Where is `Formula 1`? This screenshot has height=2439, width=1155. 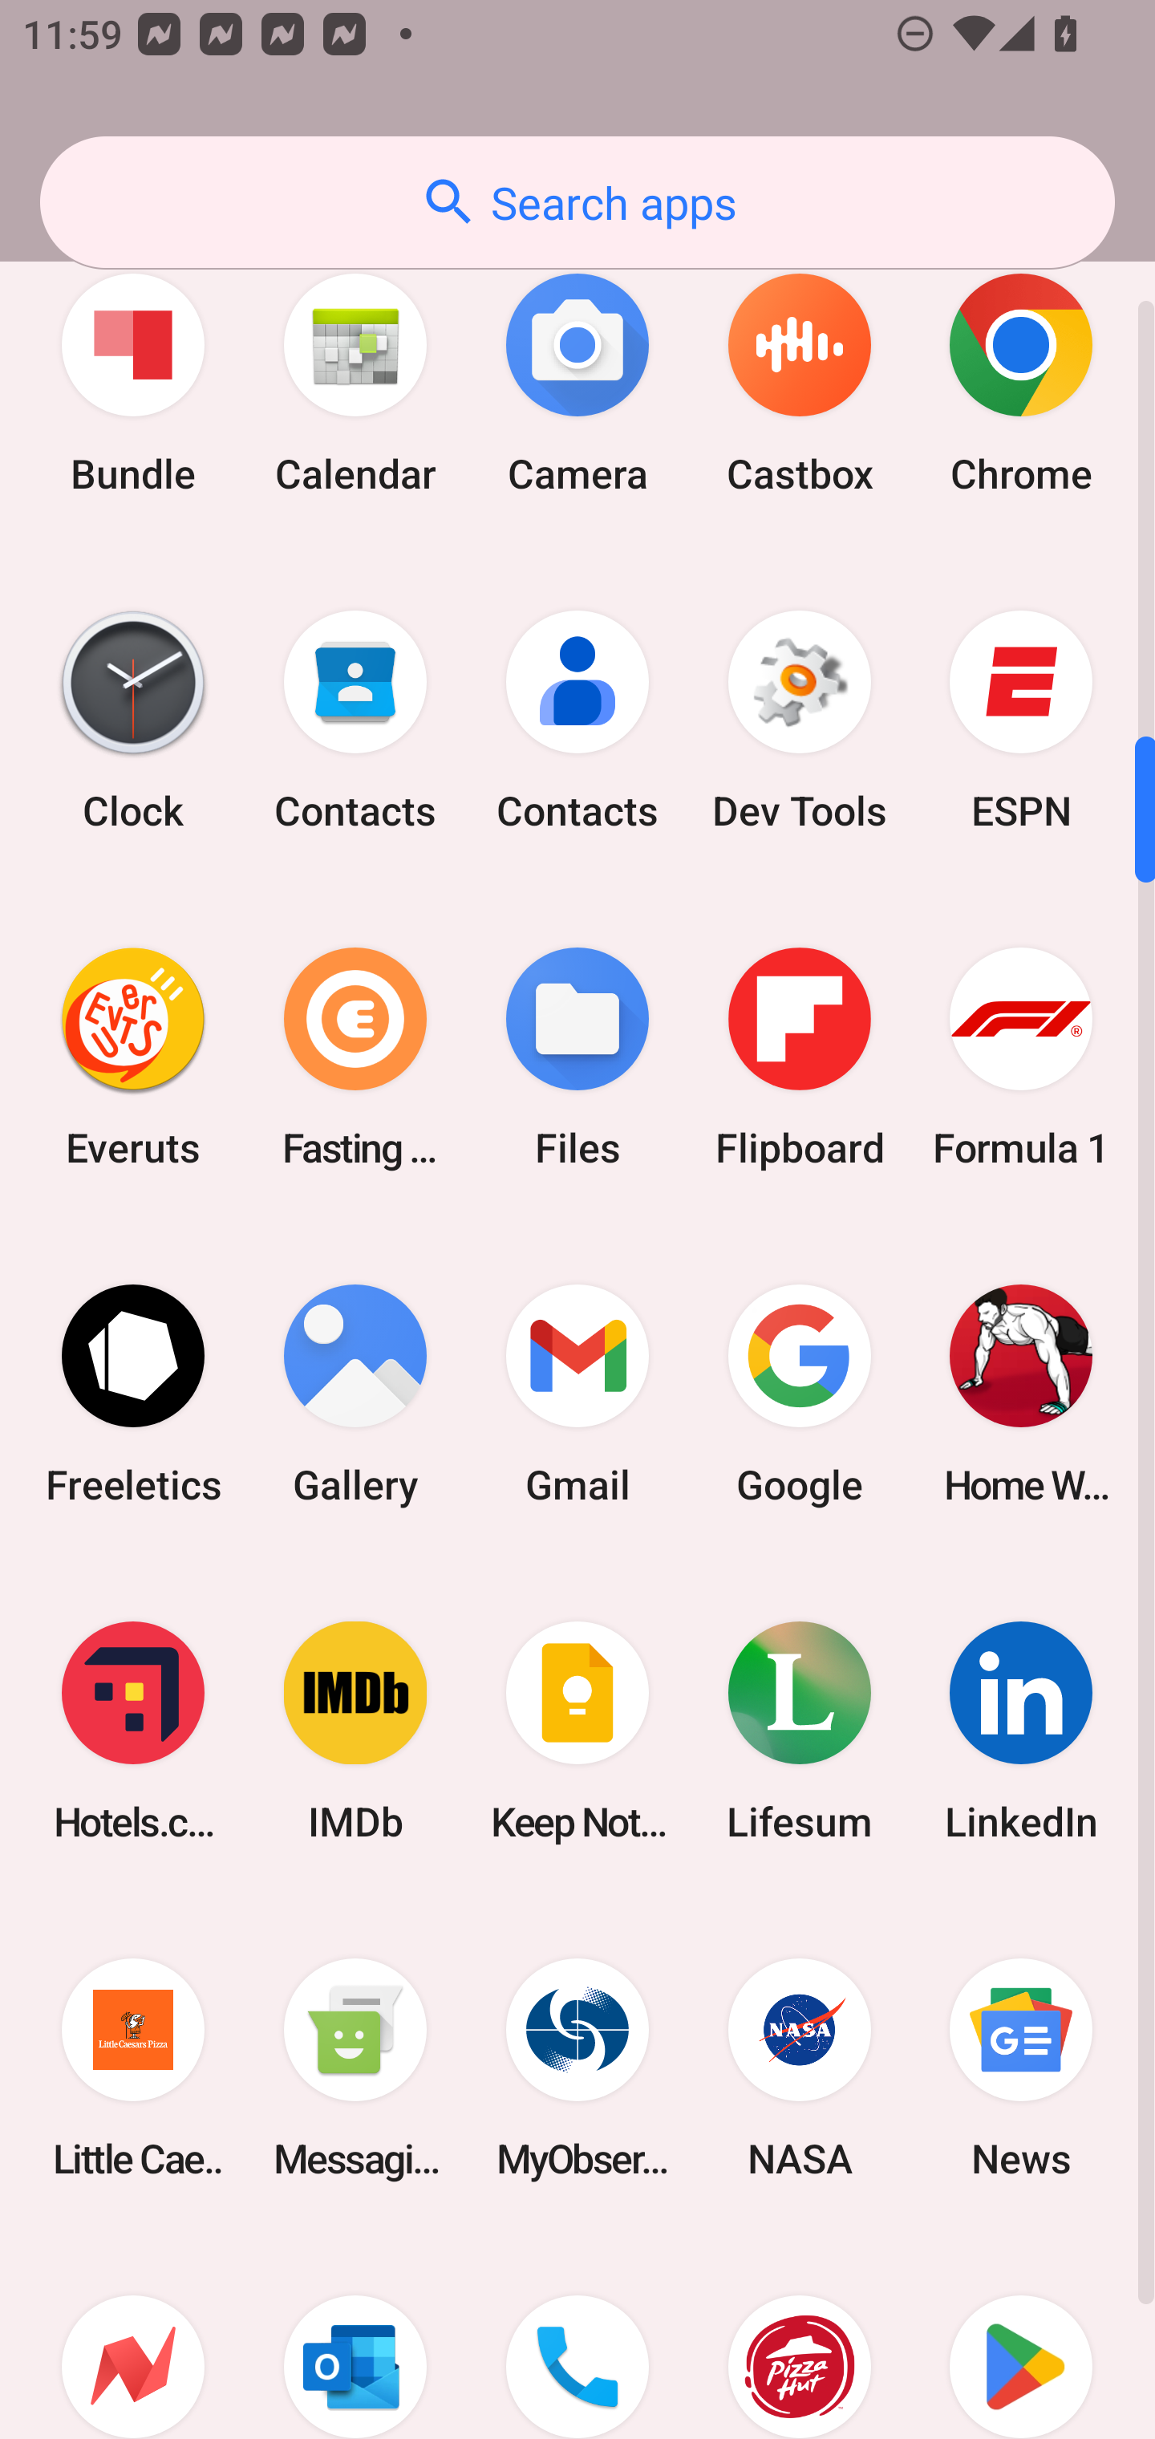 Formula 1 is located at coordinates (1021, 1057).